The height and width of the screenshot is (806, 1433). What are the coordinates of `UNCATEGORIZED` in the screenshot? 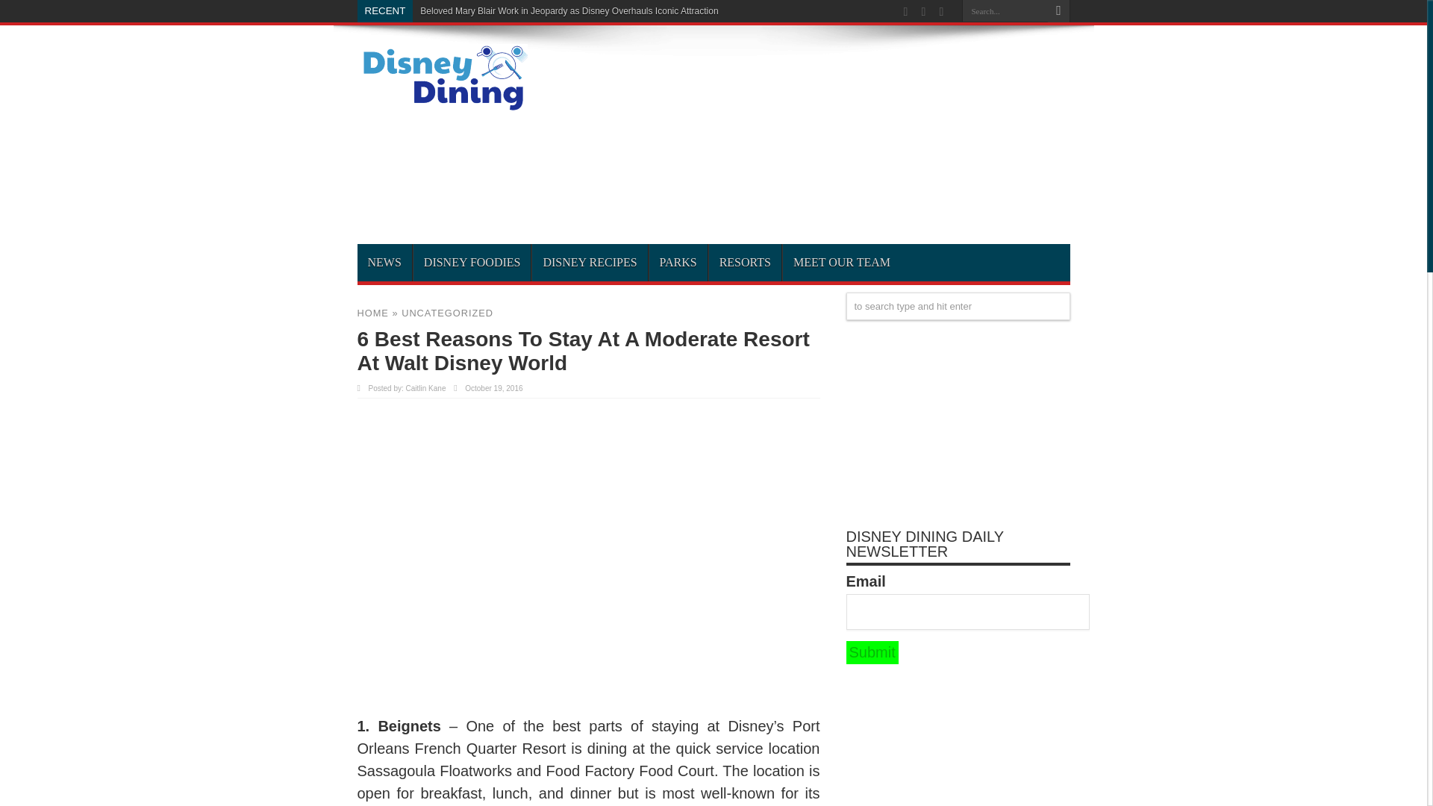 It's located at (446, 312).